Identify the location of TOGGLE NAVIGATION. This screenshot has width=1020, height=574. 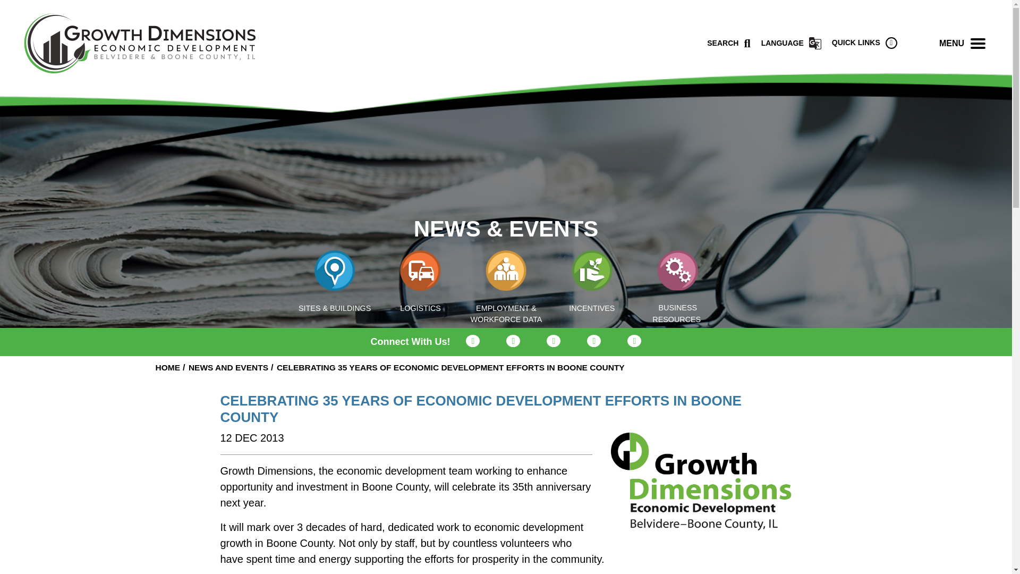
(978, 43).